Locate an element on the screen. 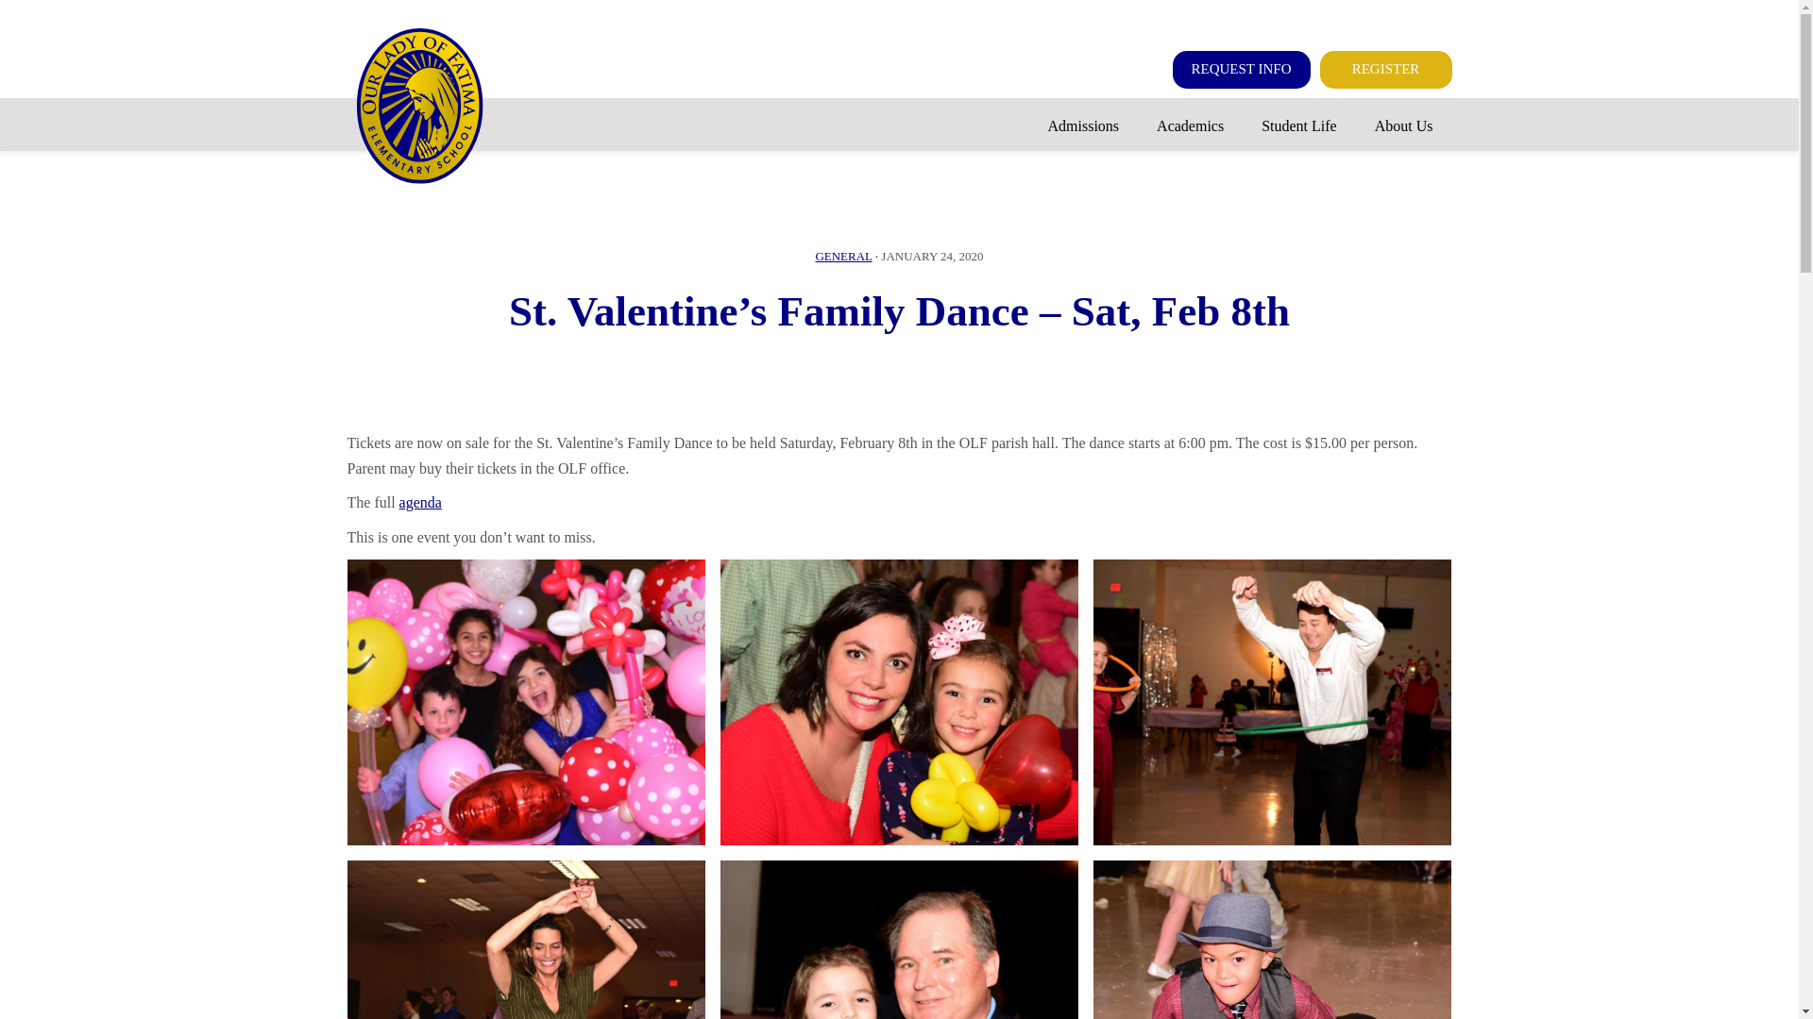 The width and height of the screenshot is (1813, 1019). JANUARY 24, 2020 is located at coordinates (931, 255).